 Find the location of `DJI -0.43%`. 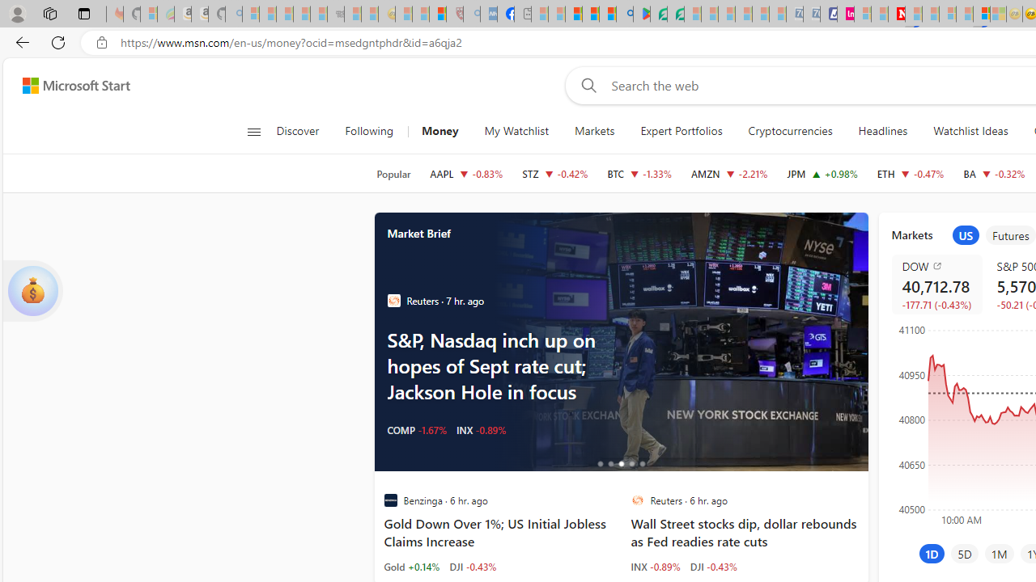

DJI -0.43% is located at coordinates (714, 566).